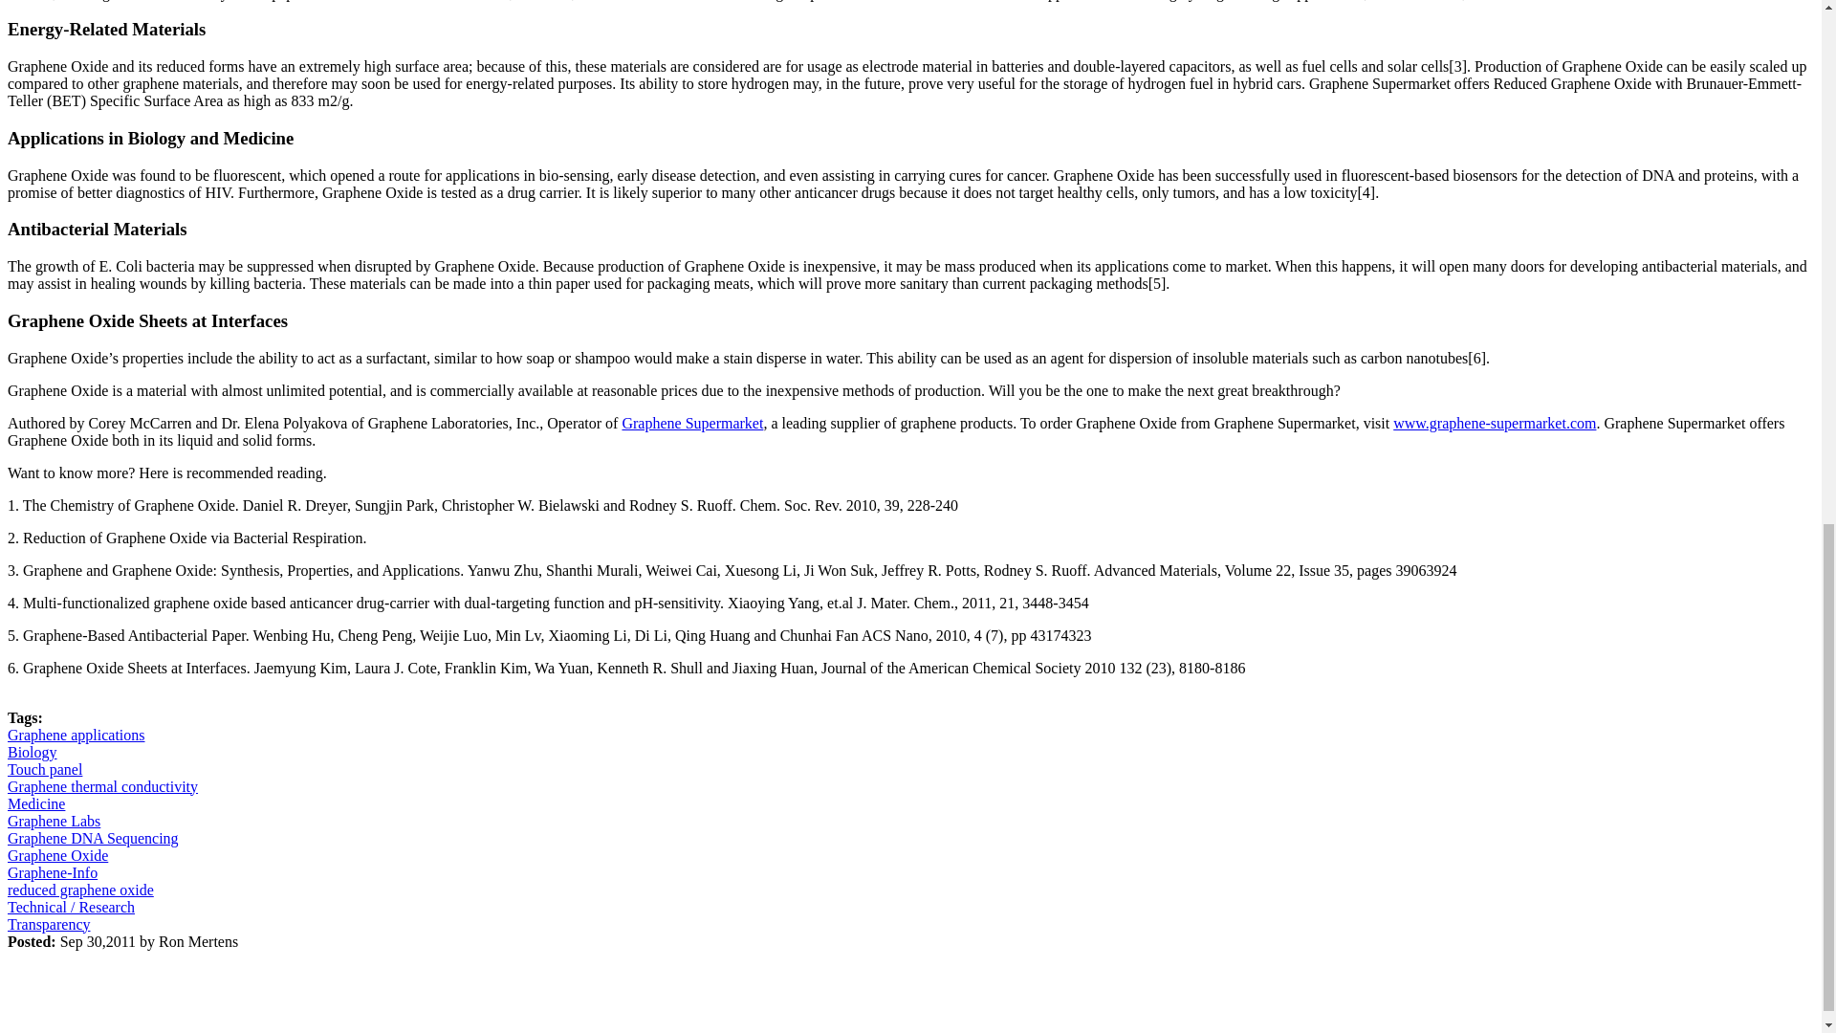  What do you see at coordinates (35, 802) in the screenshot?
I see `Medicine` at bounding box center [35, 802].